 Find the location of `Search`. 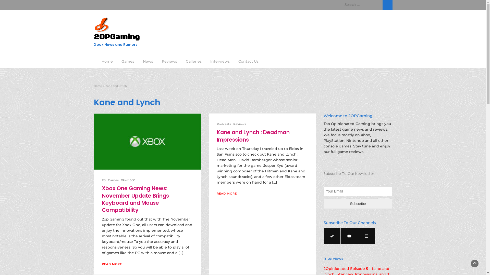

Search is located at coordinates (387, 5).